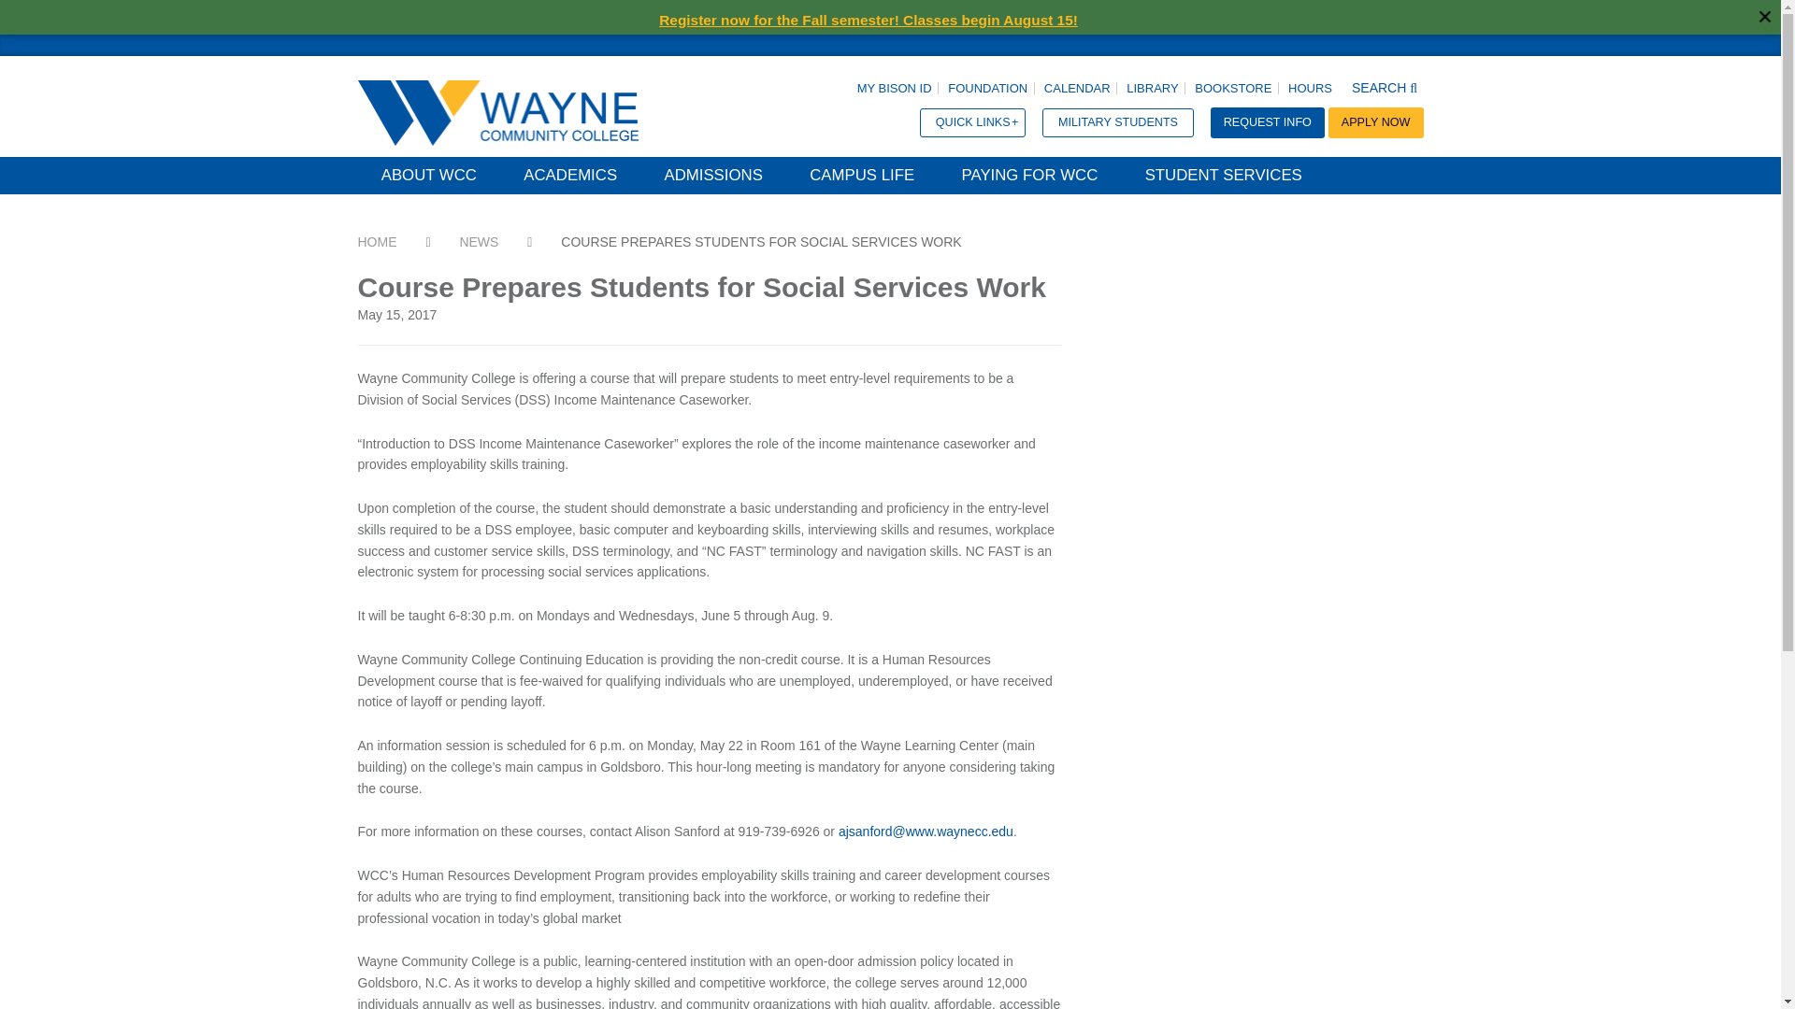 This screenshot has width=1795, height=1009. What do you see at coordinates (1028, 176) in the screenshot?
I see `PAYING FOR WCC` at bounding box center [1028, 176].